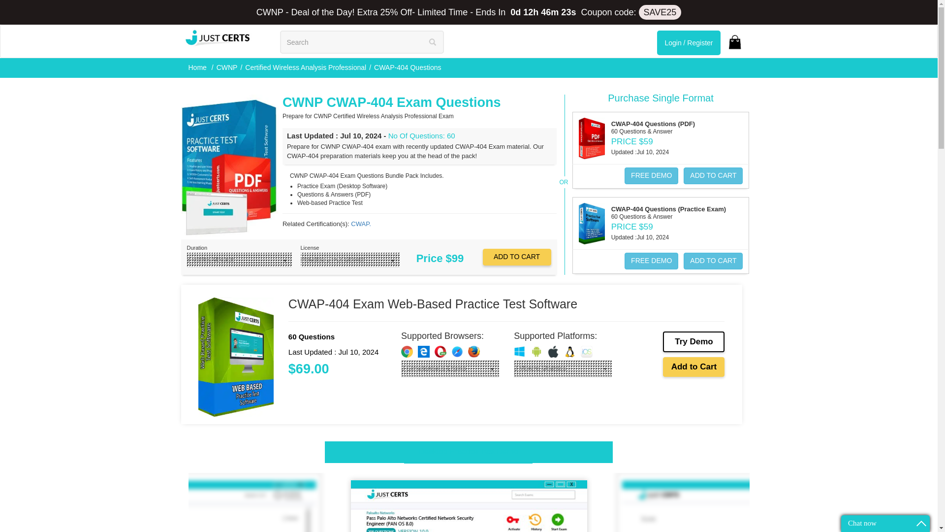 Image resolution: width=945 pixels, height=532 pixels. What do you see at coordinates (227, 67) in the screenshot?
I see `CWNP` at bounding box center [227, 67].